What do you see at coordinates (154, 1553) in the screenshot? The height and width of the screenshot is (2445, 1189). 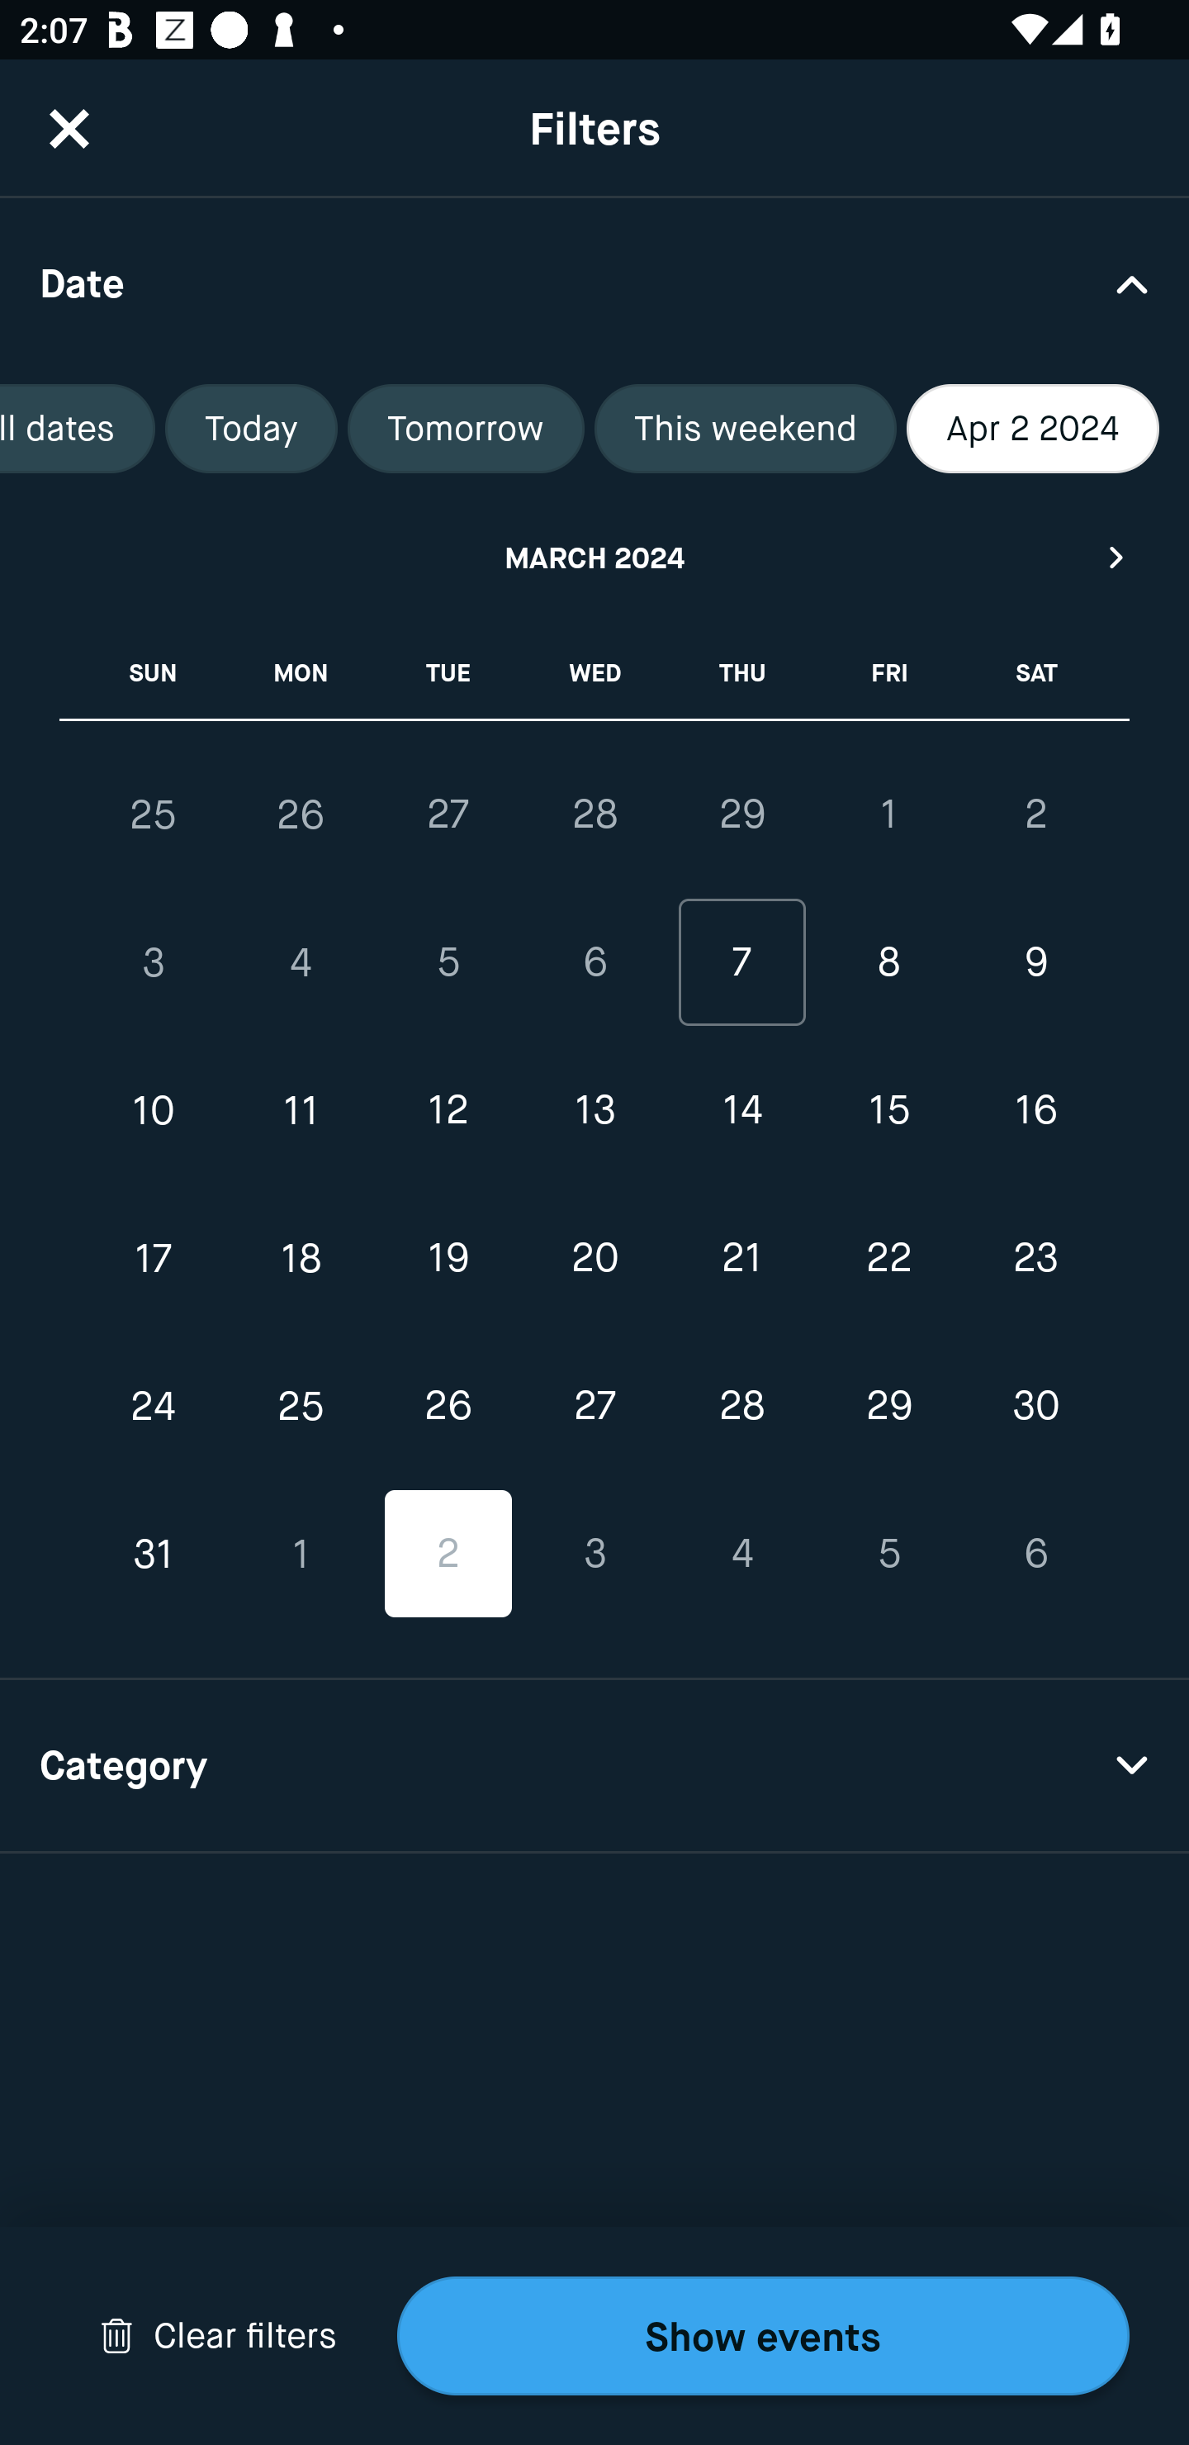 I see `31` at bounding box center [154, 1553].